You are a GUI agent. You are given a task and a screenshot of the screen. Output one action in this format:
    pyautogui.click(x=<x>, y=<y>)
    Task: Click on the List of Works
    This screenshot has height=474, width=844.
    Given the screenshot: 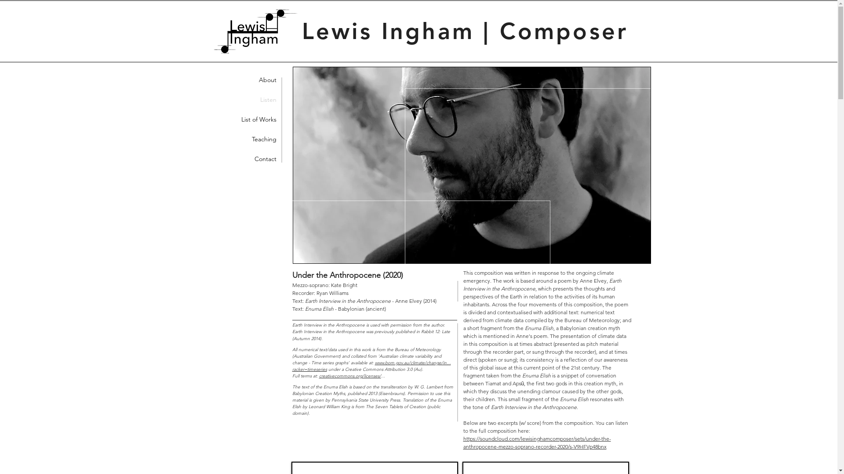 What is the action you would take?
    pyautogui.click(x=216, y=119)
    